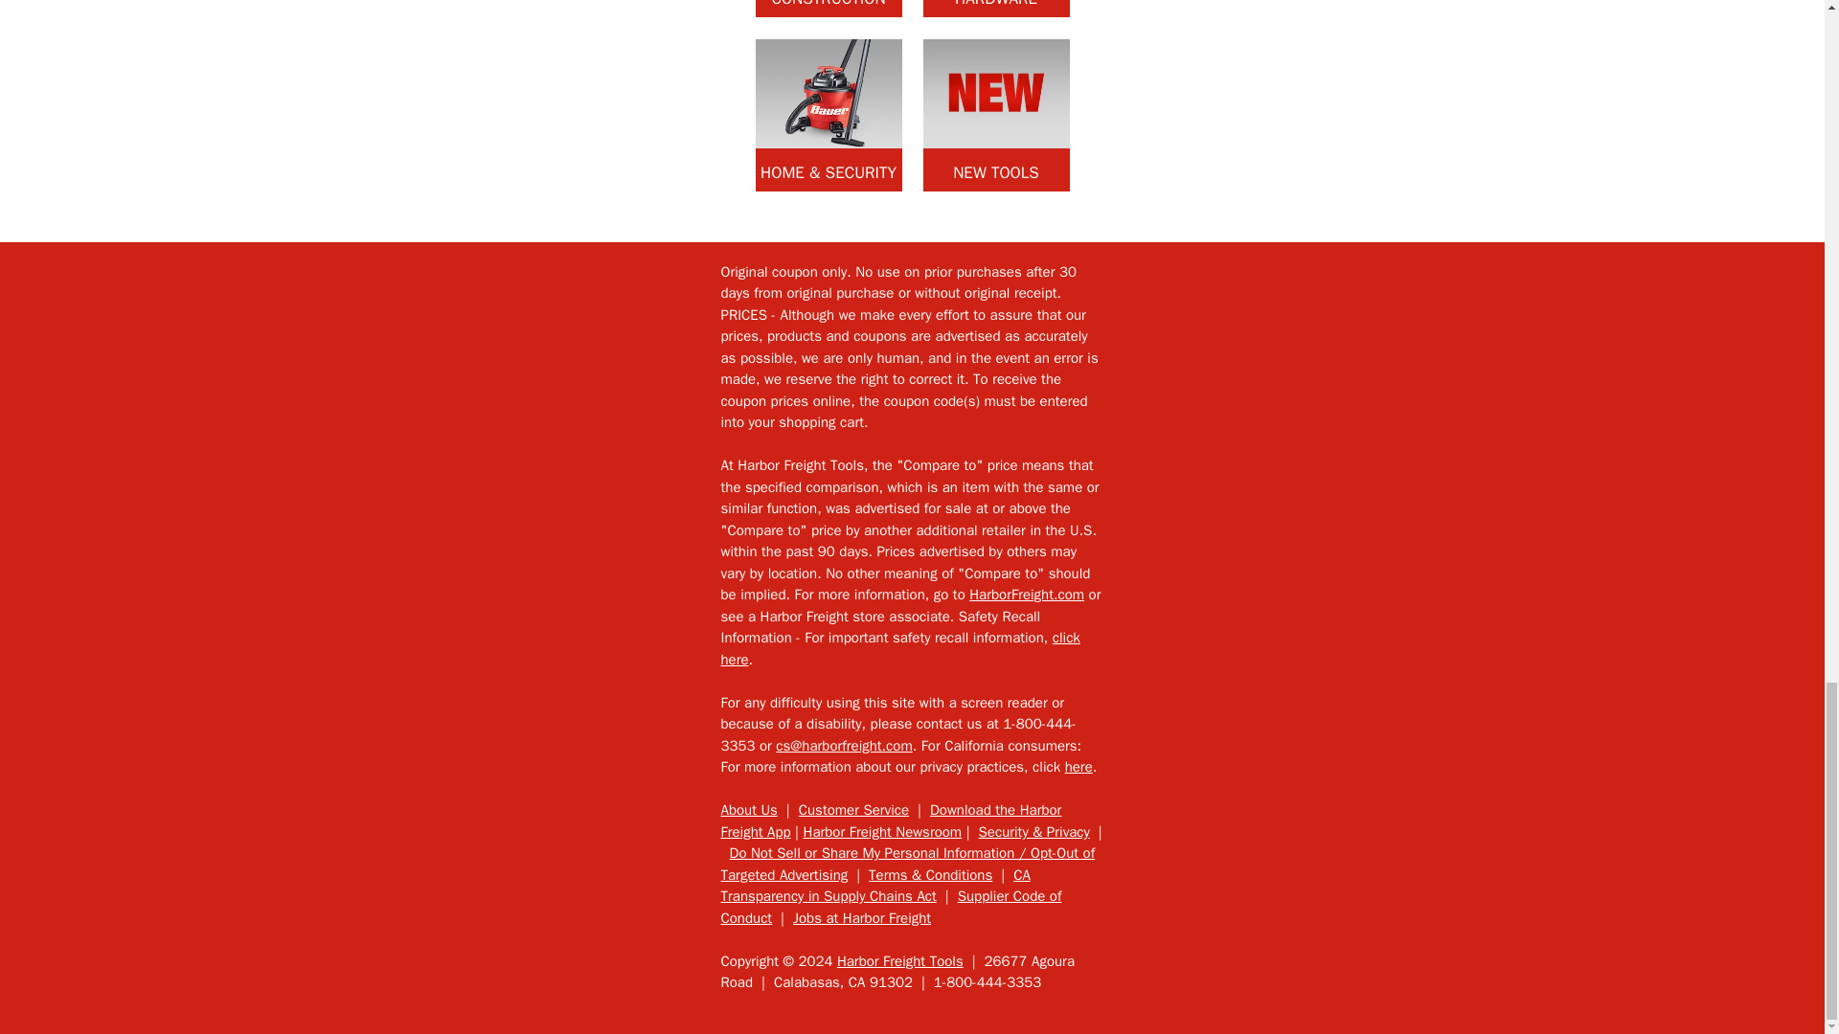  What do you see at coordinates (881, 831) in the screenshot?
I see `Harbor Freight Newsroom` at bounding box center [881, 831].